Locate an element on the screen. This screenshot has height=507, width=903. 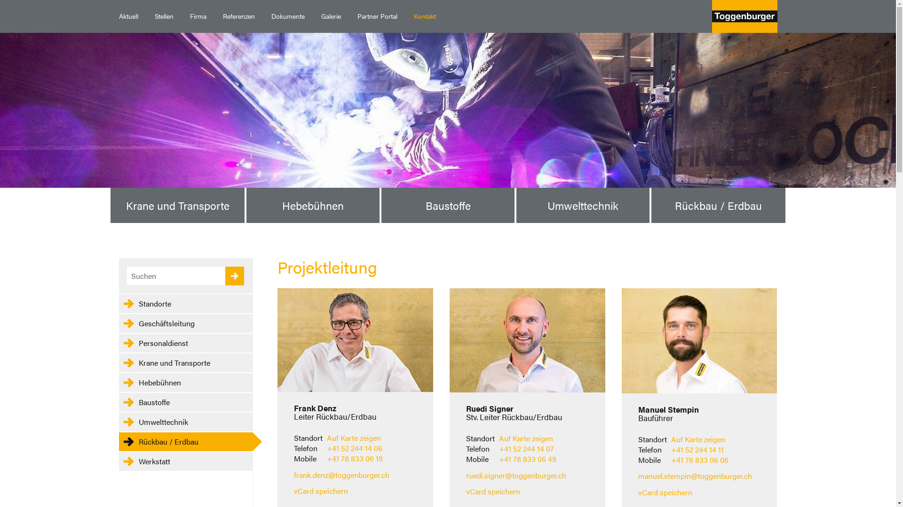
+41 52 244 14 11 is located at coordinates (697, 450).